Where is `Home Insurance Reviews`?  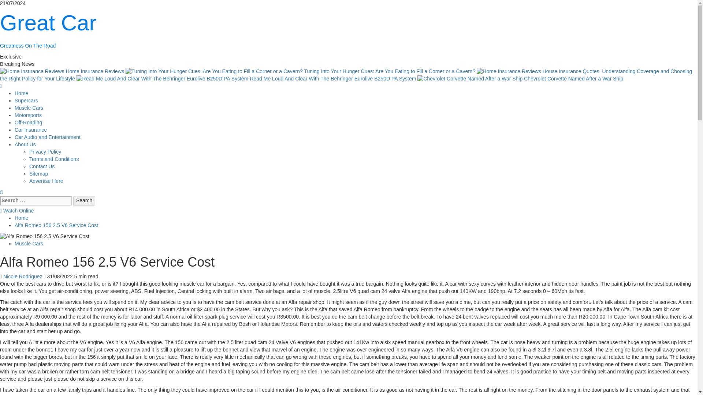 Home Insurance Reviews is located at coordinates (63, 71).